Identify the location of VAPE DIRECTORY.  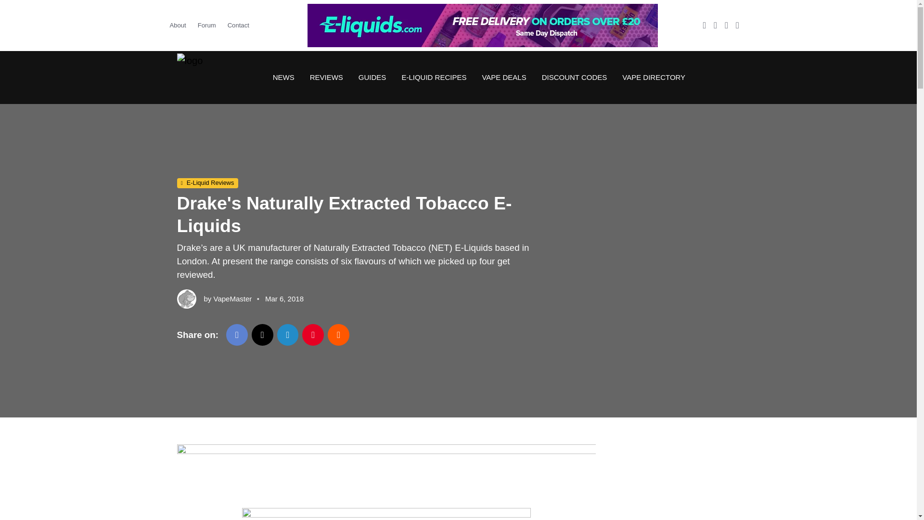
(650, 77).